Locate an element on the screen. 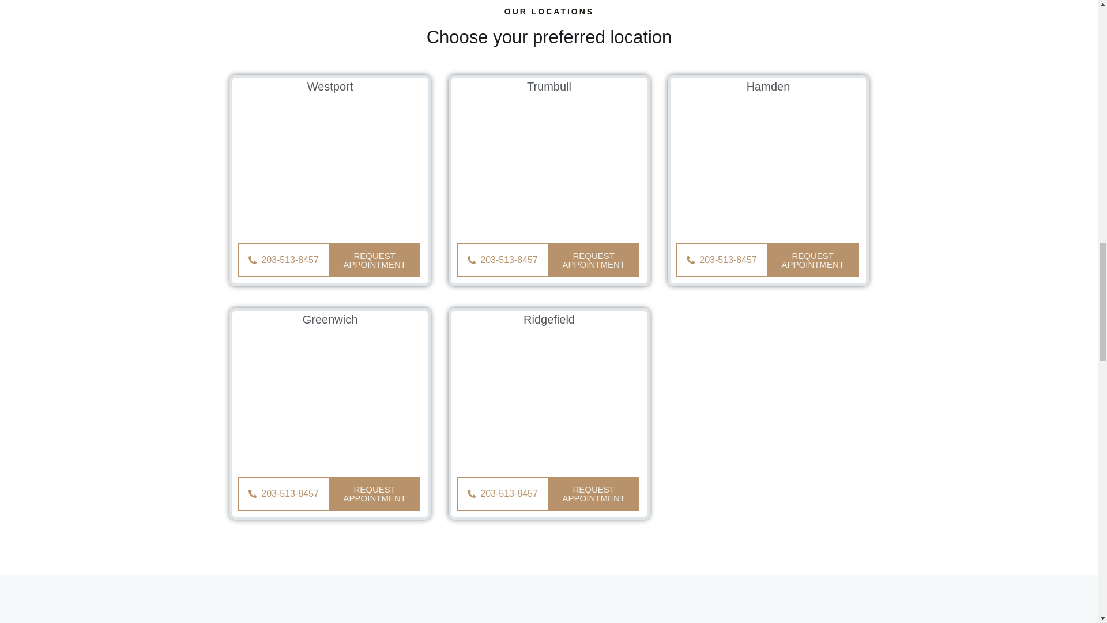 The width and height of the screenshot is (1107, 623). Dolce vida medspa Ridgefield is located at coordinates (549, 400).